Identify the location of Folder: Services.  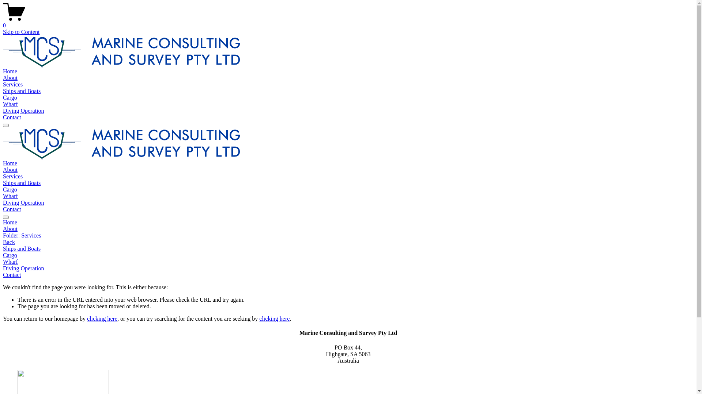
(348, 236).